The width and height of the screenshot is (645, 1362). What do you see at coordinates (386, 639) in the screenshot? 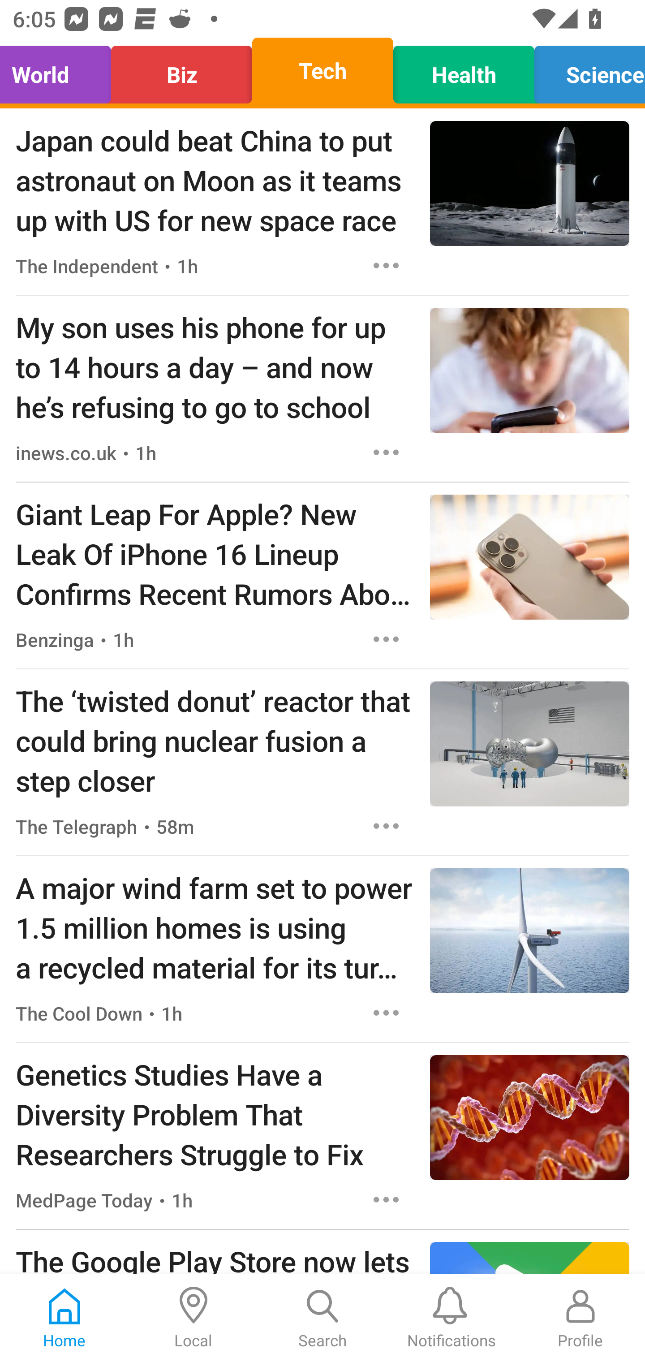
I see `Options` at bounding box center [386, 639].